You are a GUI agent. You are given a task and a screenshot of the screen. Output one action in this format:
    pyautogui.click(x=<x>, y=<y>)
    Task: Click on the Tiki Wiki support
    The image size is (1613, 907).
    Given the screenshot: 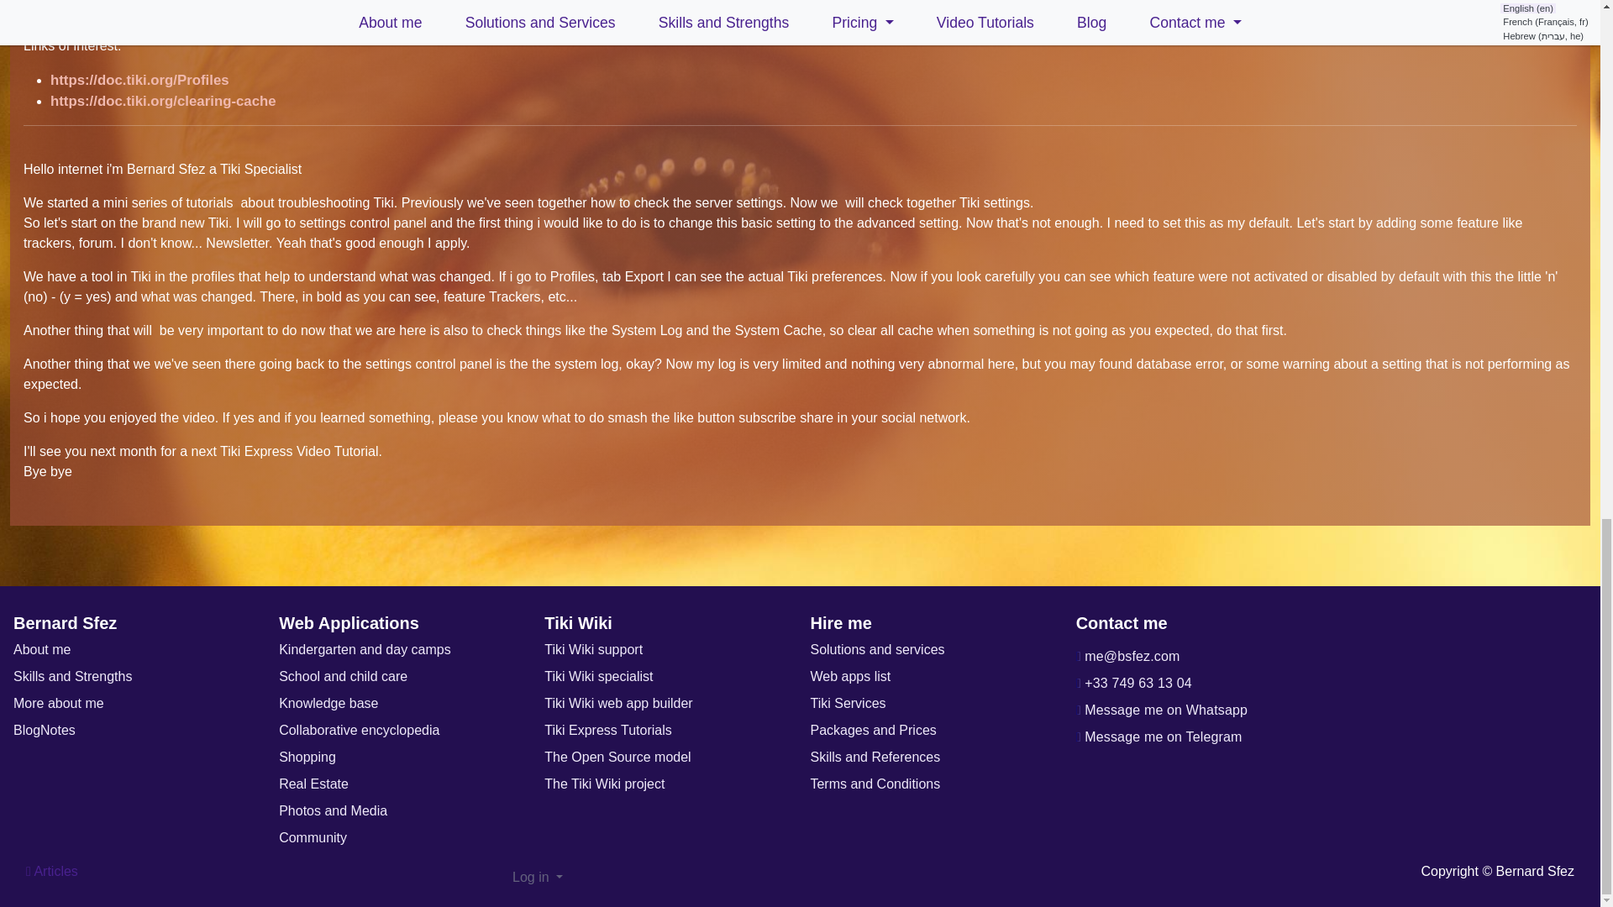 What is the action you would take?
    pyautogui.click(x=593, y=648)
    